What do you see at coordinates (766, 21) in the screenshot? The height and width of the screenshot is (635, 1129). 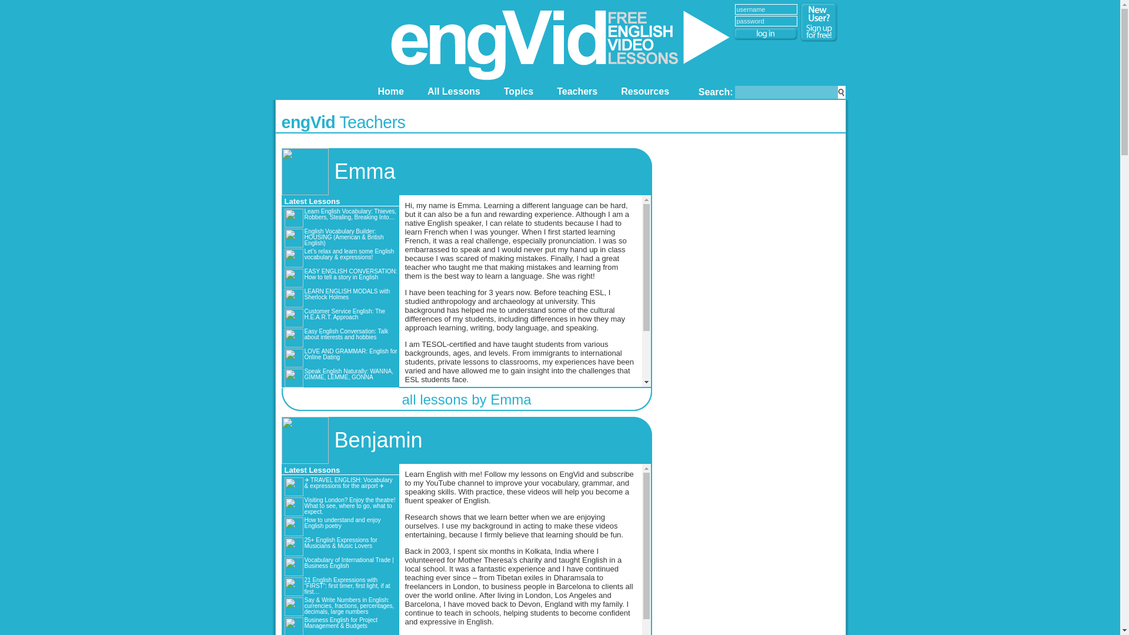 I see `password` at bounding box center [766, 21].